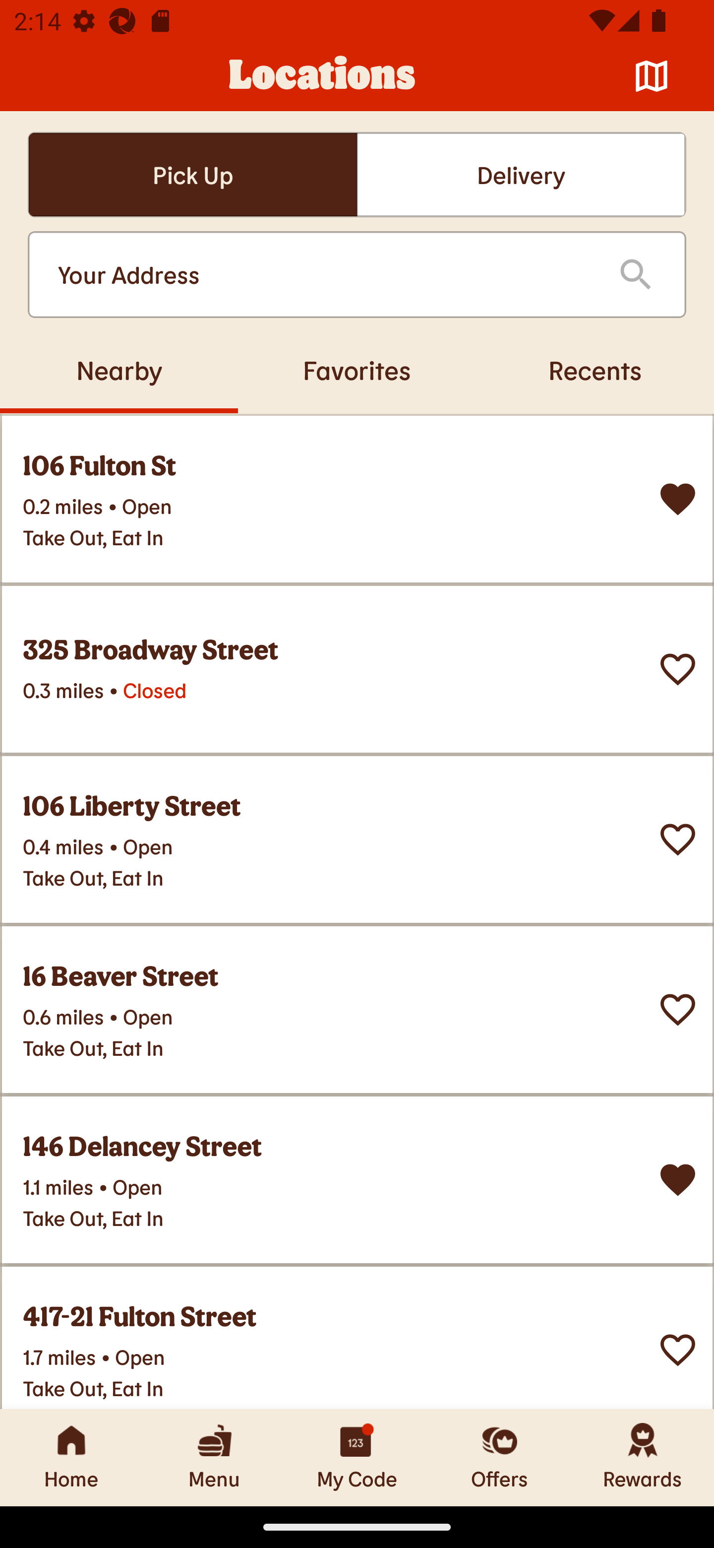 The width and height of the screenshot is (714, 1548). I want to click on Delivery Delivery Delivery, so click(521, 175).